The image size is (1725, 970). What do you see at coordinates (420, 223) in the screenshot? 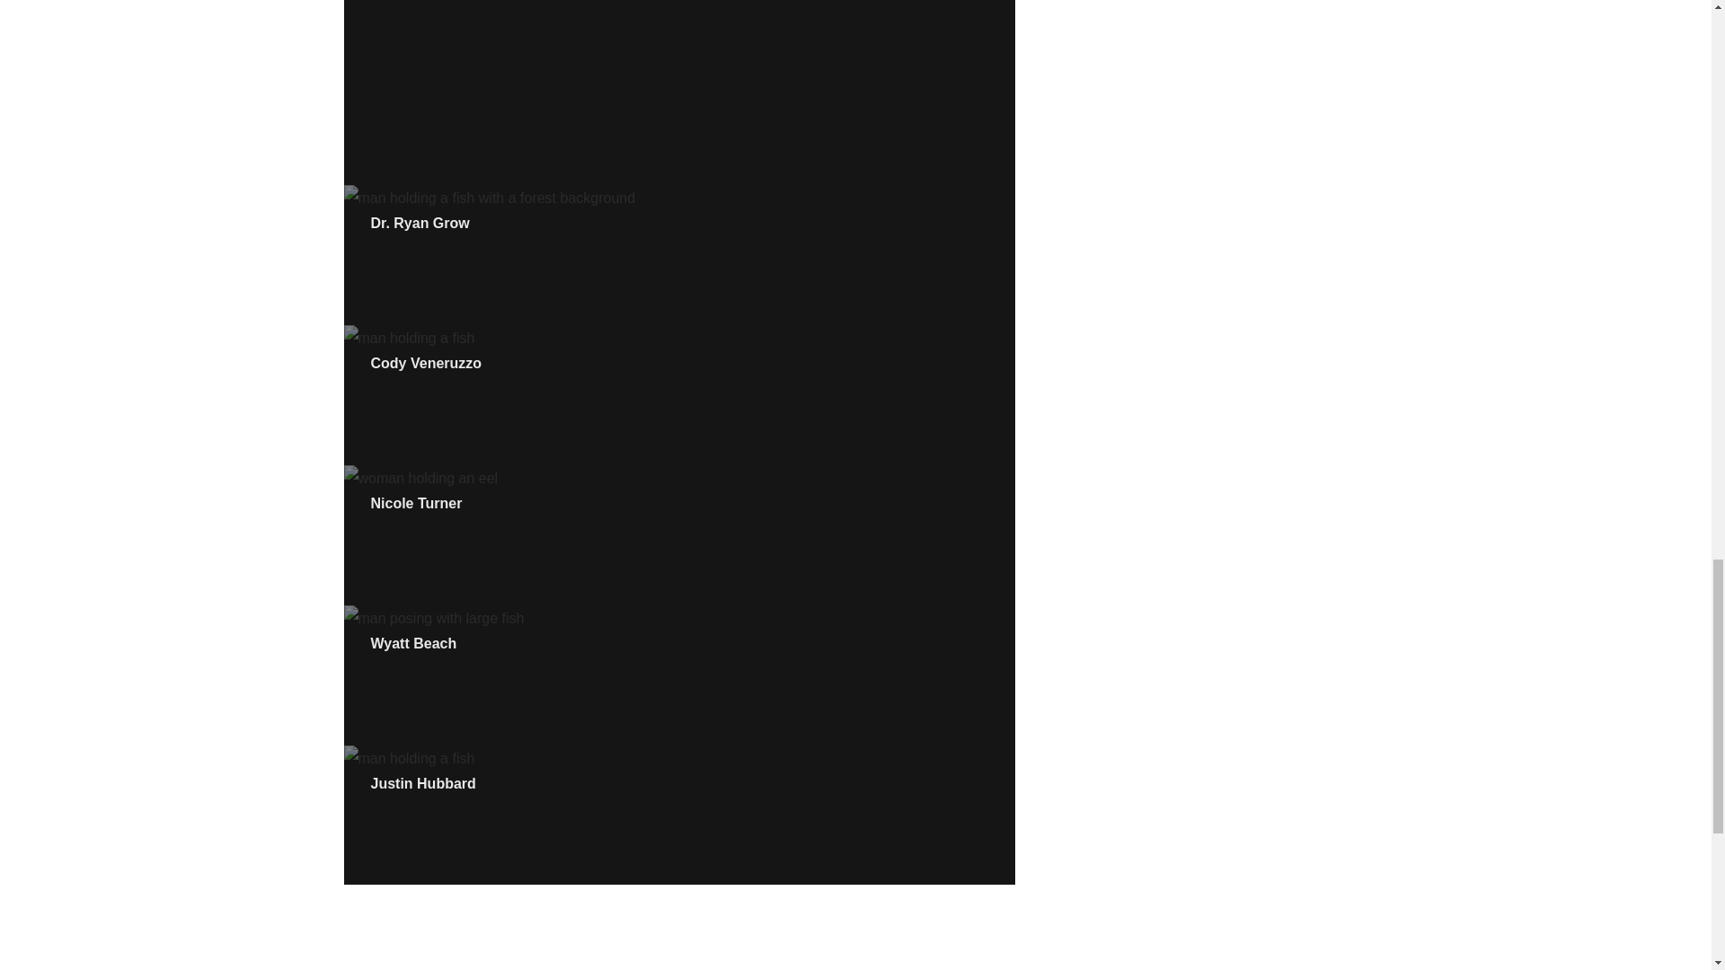
I see `Dr. Ryan Grow` at bounding box center [420, 223].